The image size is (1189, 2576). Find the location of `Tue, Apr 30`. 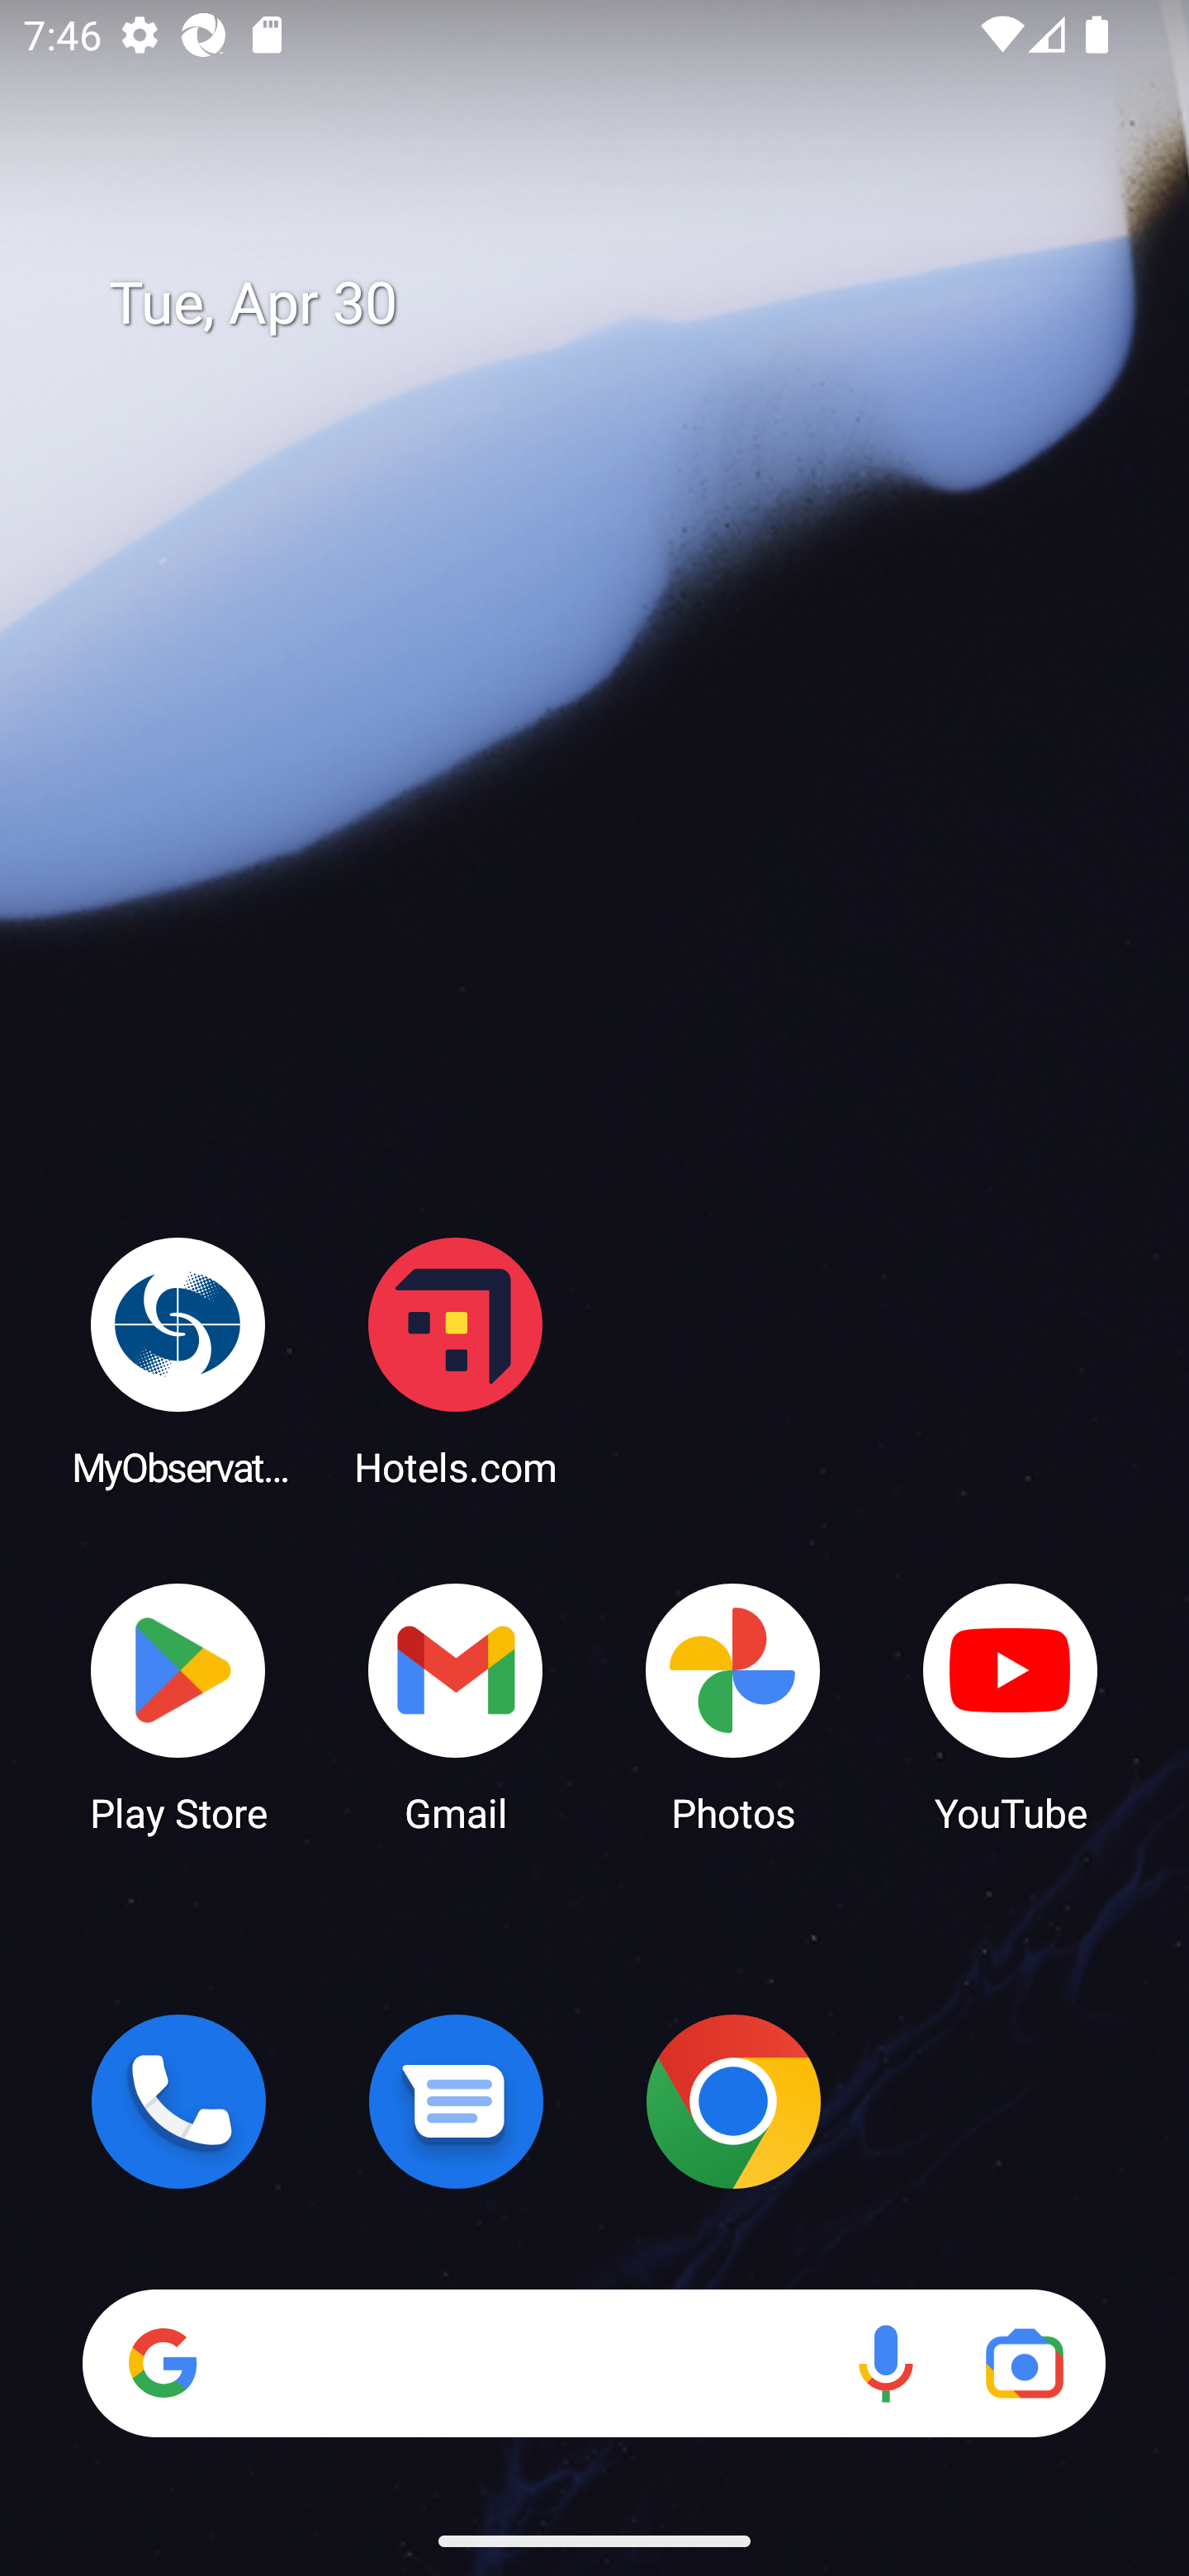

Tue, Apr 30 is located at coordinates (618, 304).